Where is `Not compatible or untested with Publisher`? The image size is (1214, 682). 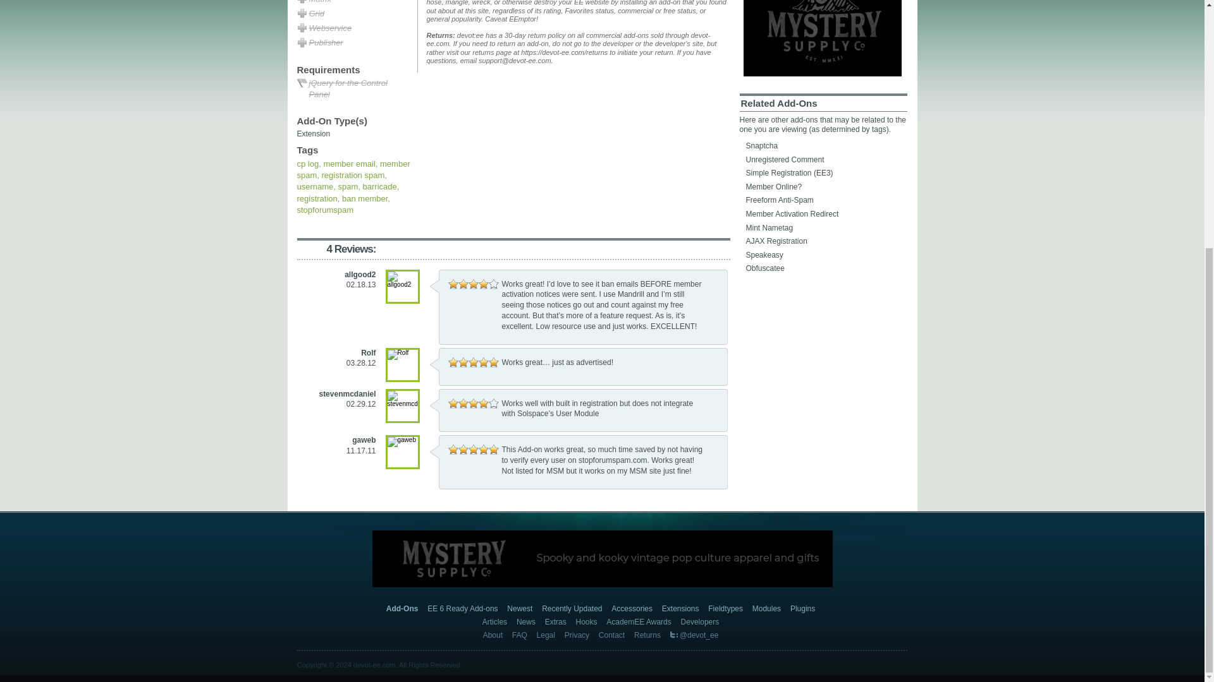 Not compatible or untested with Publisher is located at coordinates (354, 43).